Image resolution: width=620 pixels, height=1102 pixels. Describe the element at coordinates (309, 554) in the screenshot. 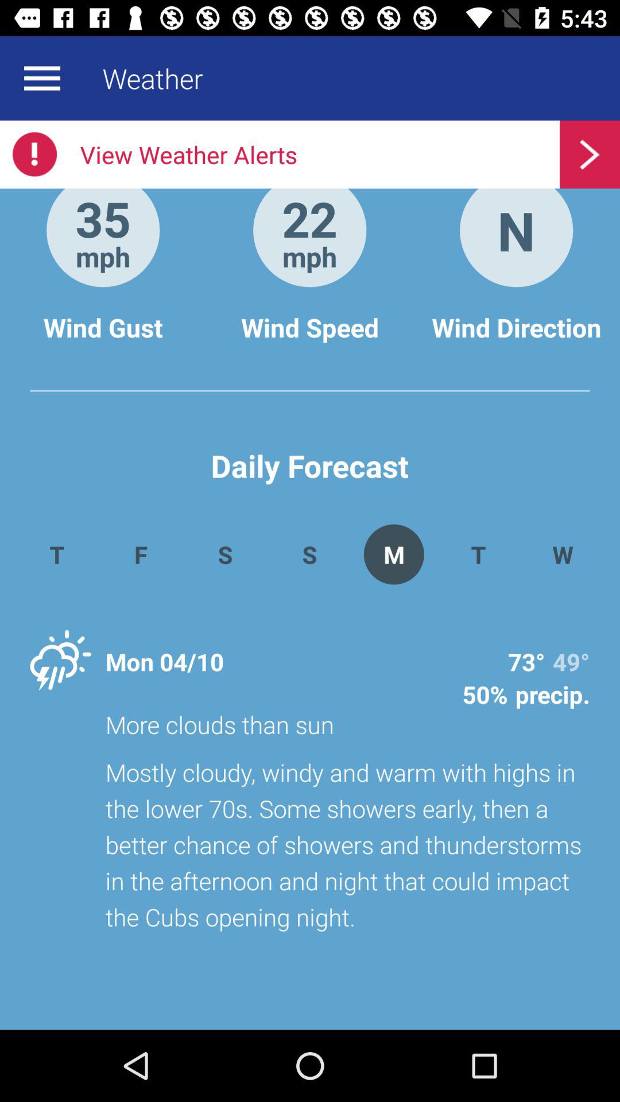

I see `click on button which on left to m` at that location.